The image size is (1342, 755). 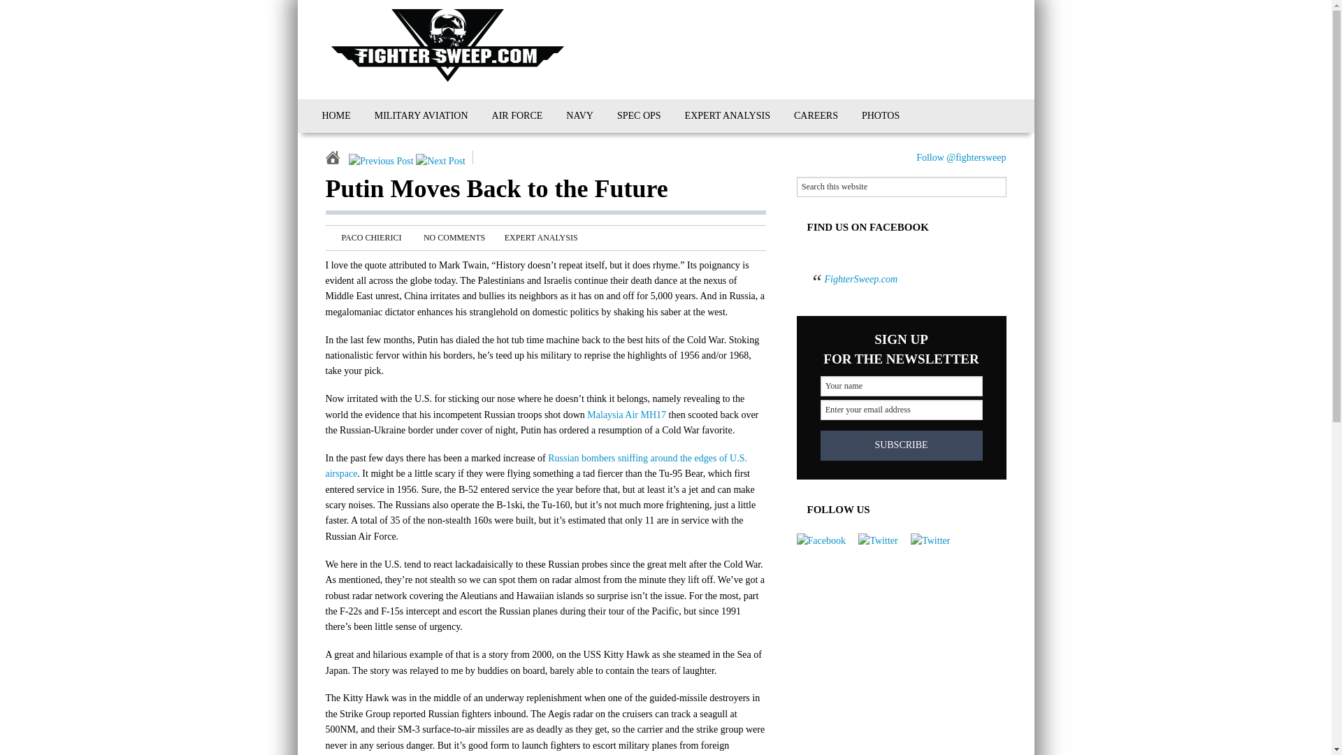 I want to click on SUBSCRIBE, so click(x=901, y=445).